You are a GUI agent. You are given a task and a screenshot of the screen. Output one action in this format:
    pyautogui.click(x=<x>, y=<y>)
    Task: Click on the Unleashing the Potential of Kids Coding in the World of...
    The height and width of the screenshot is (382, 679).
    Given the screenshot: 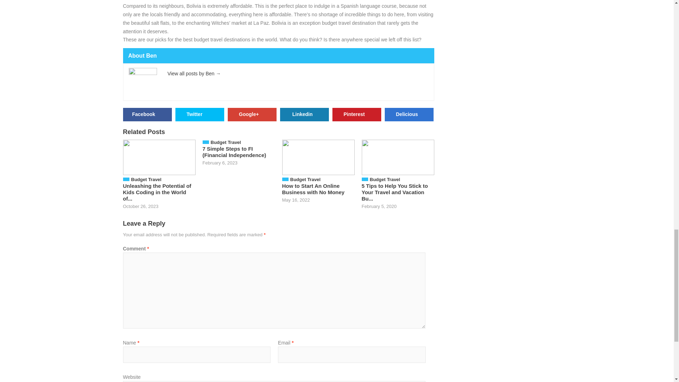 What is the action you would take?
    pyautogui.click(x=157, y=192)
    